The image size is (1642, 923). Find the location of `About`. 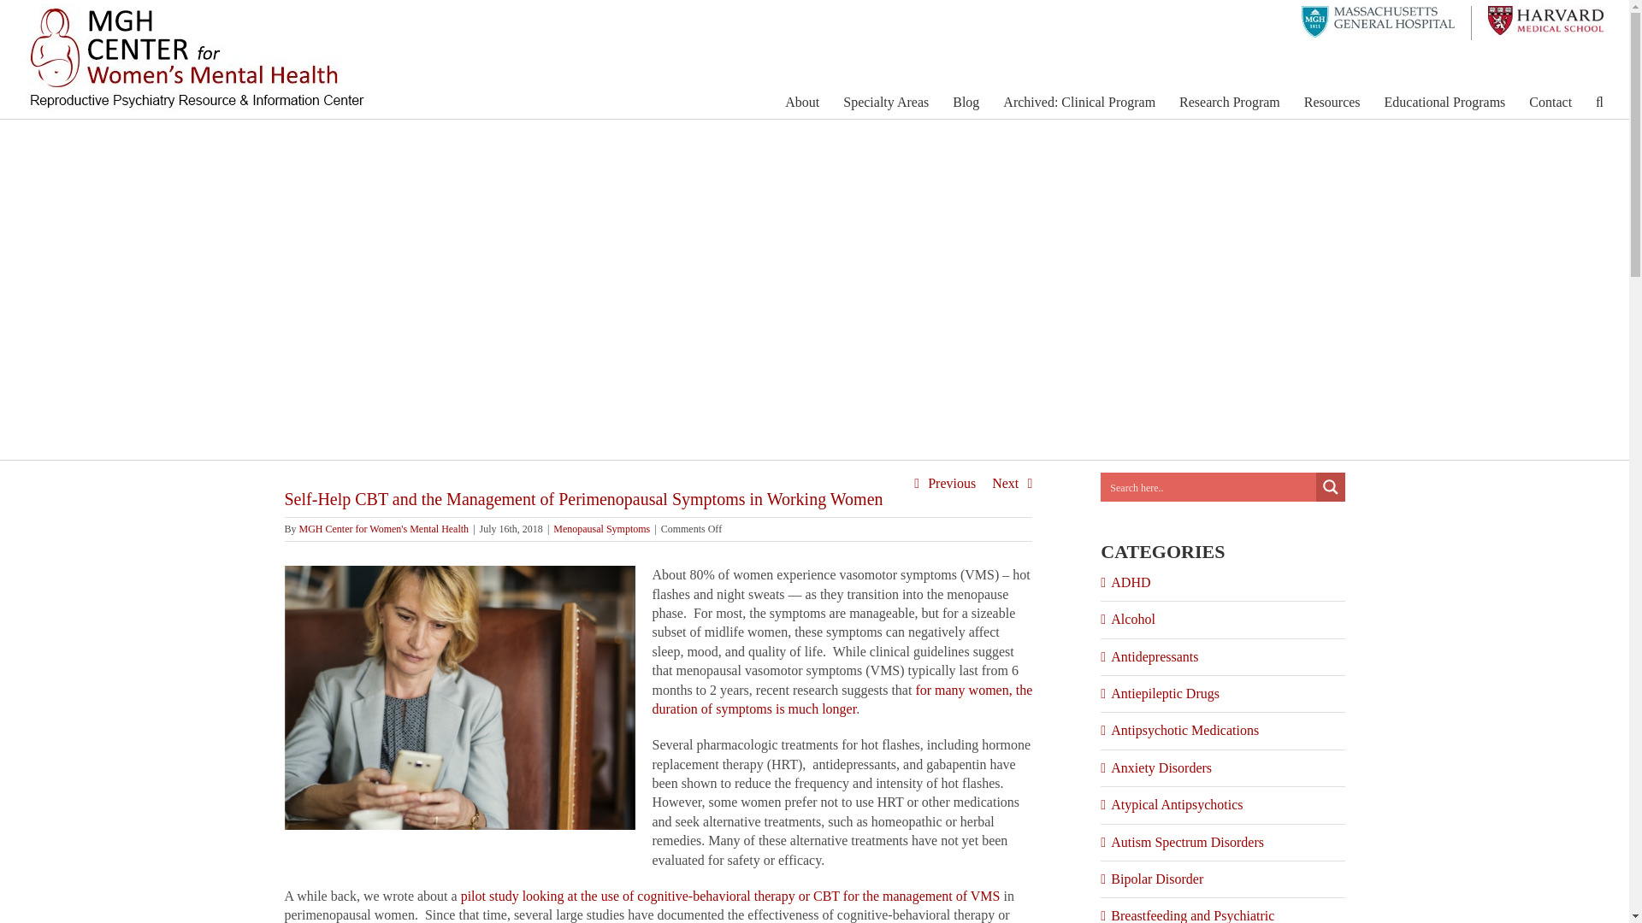

About is located at coordinates (802, 102).